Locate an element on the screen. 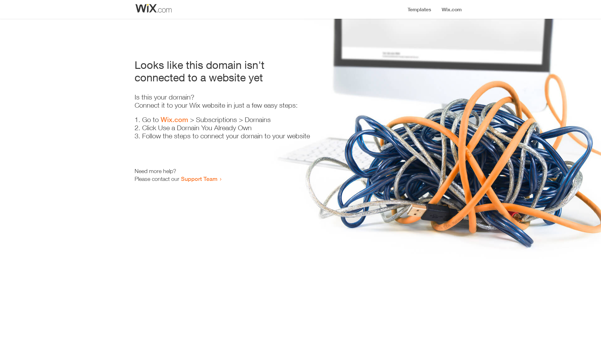  Wix.com is located at coordinates (174, 120).